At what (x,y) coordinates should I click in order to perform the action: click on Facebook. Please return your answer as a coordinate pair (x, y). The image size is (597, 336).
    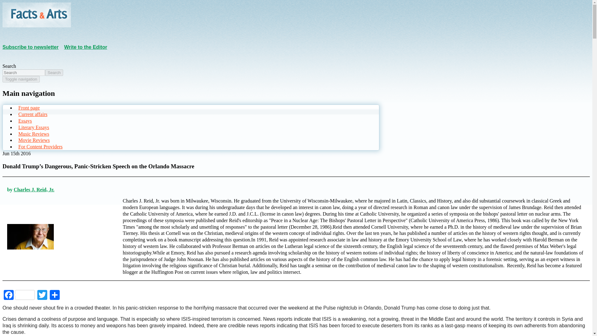
    Looking at the image, I should click on (19, 294).